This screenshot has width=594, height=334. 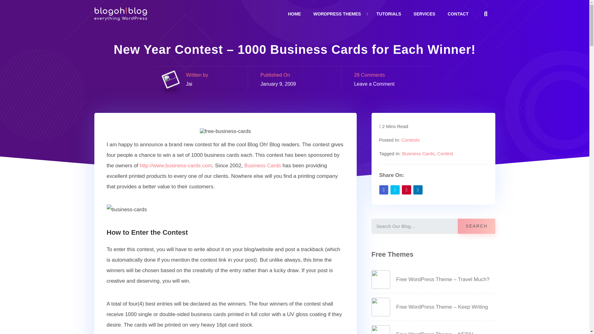 What do you see at coordinates (189, 84) in the screenshot?
I see `Jai` at bounding box center [189, 84].